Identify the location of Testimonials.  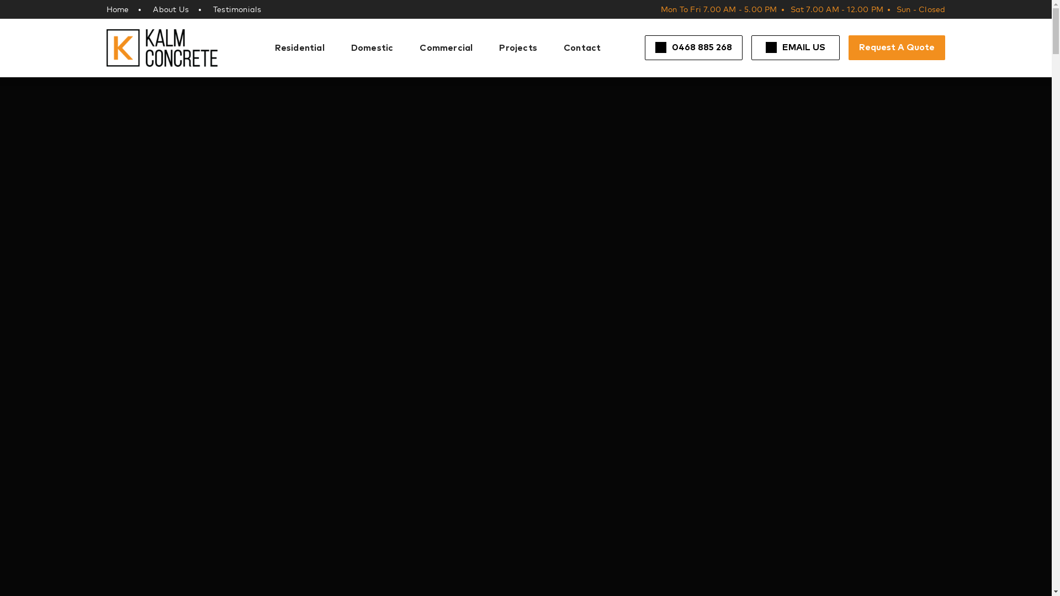
(237, 9).